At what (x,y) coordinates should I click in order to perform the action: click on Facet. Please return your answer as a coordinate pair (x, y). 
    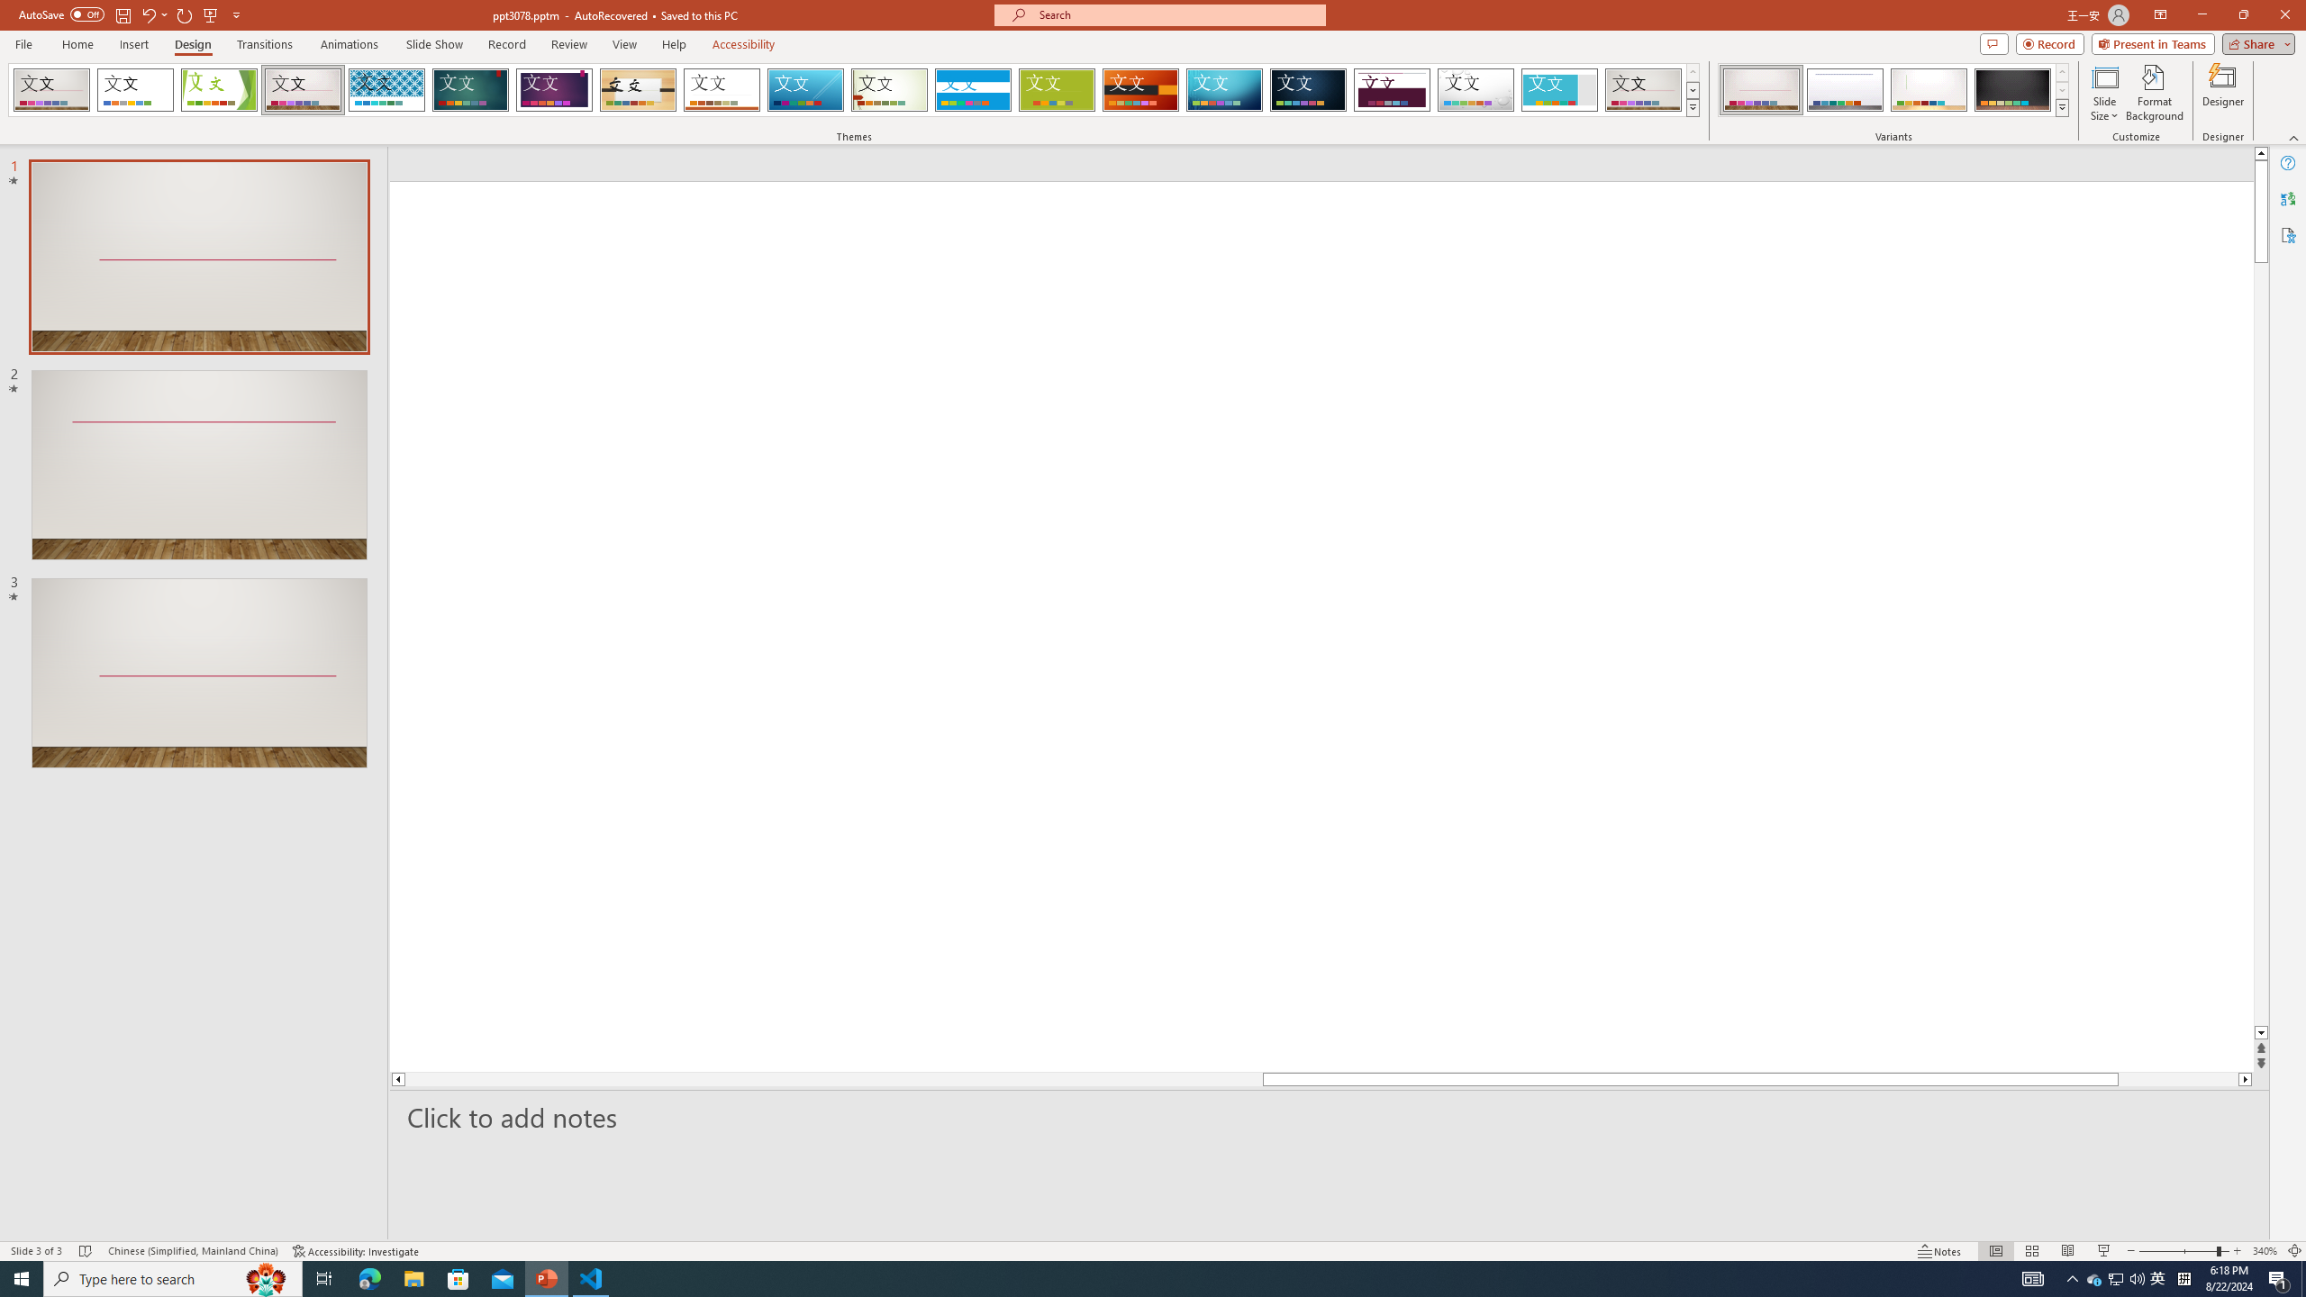
    Looking at the image, I should click on (219, 90).